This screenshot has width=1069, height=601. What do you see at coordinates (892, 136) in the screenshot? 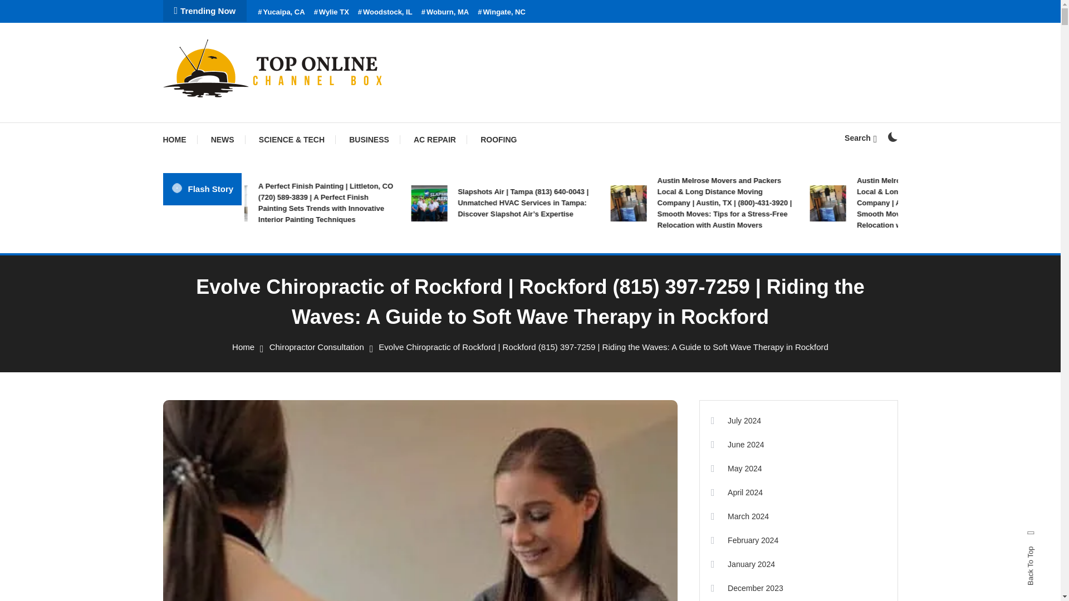
I see `on` at bounding box center [892, 136].